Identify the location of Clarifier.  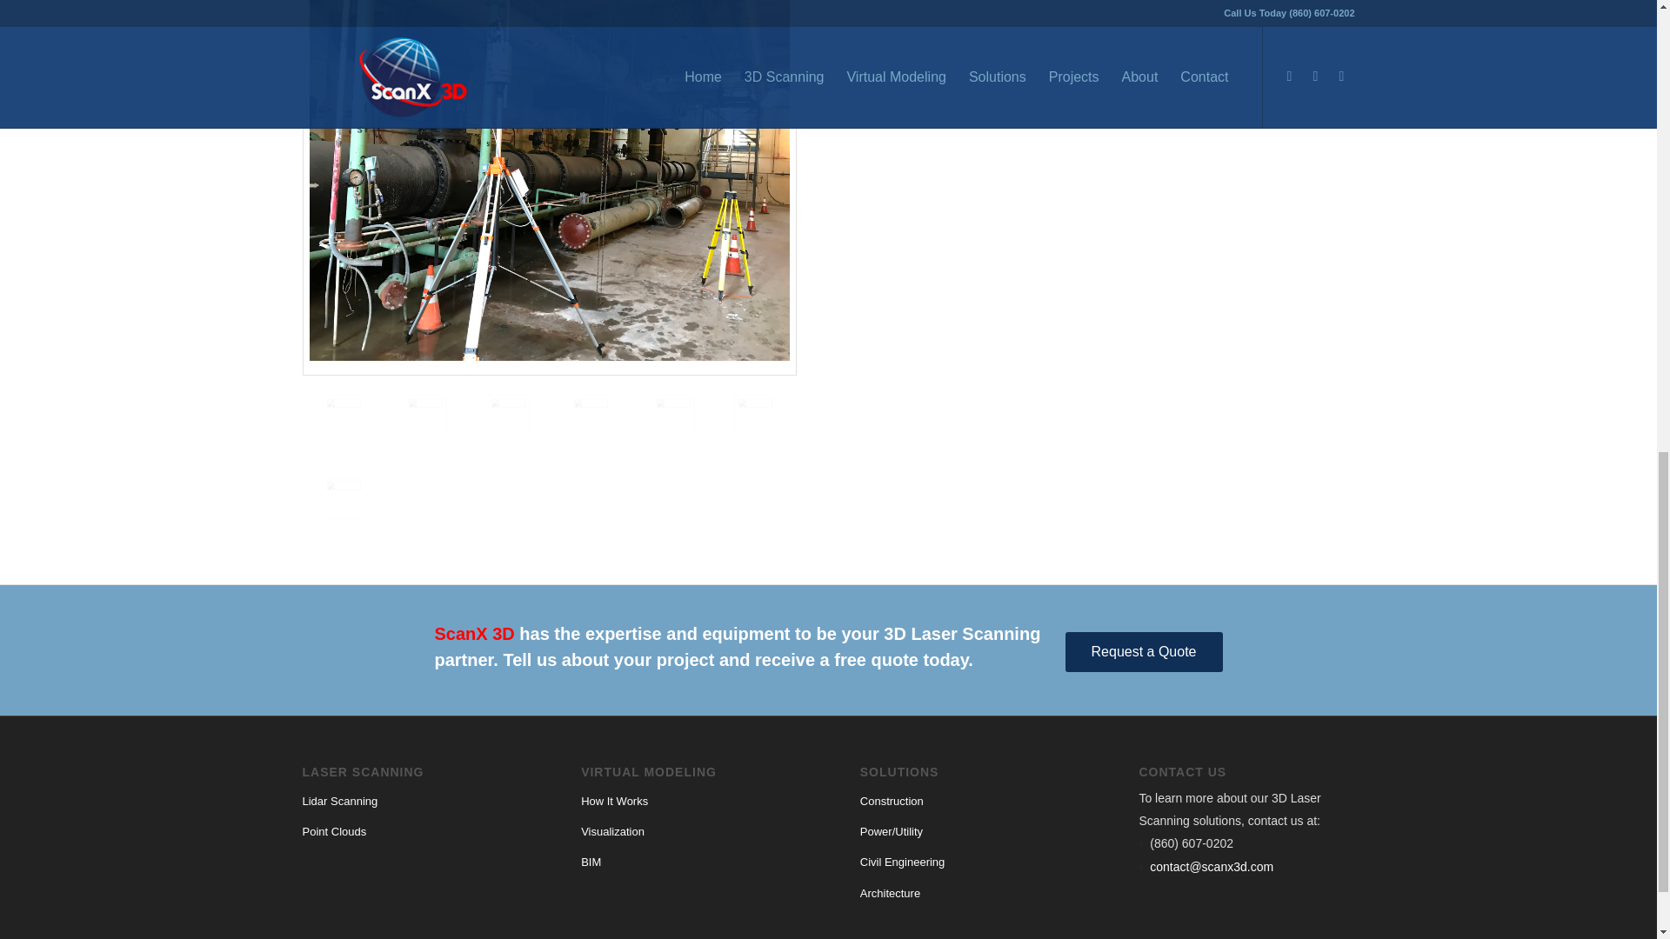
(591, 416).